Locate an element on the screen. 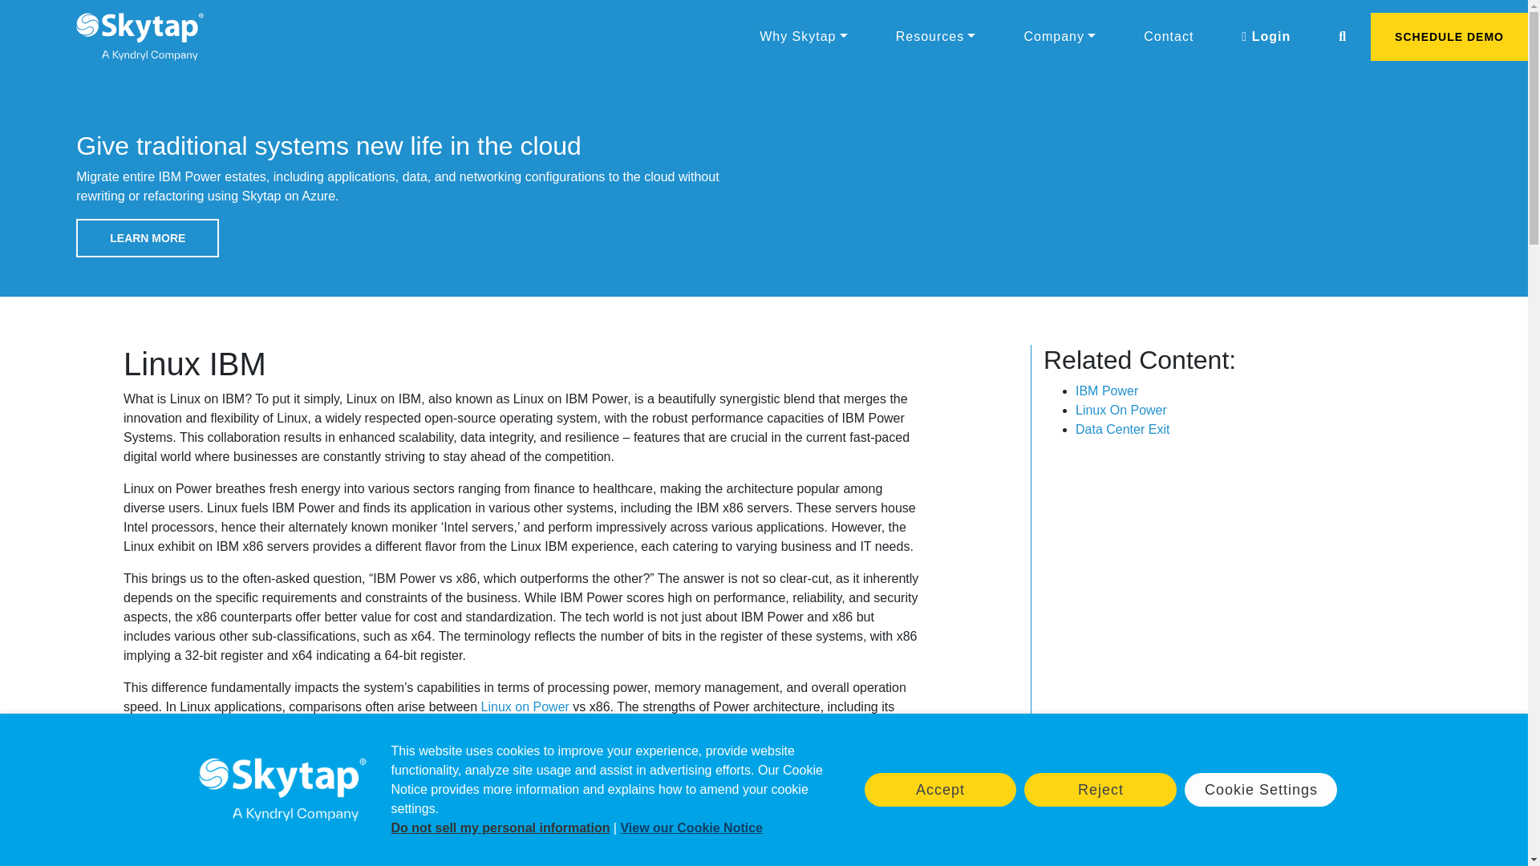 This screenshot has height=866, width=1540. Why Skytap is located at coordinates (804, 36).